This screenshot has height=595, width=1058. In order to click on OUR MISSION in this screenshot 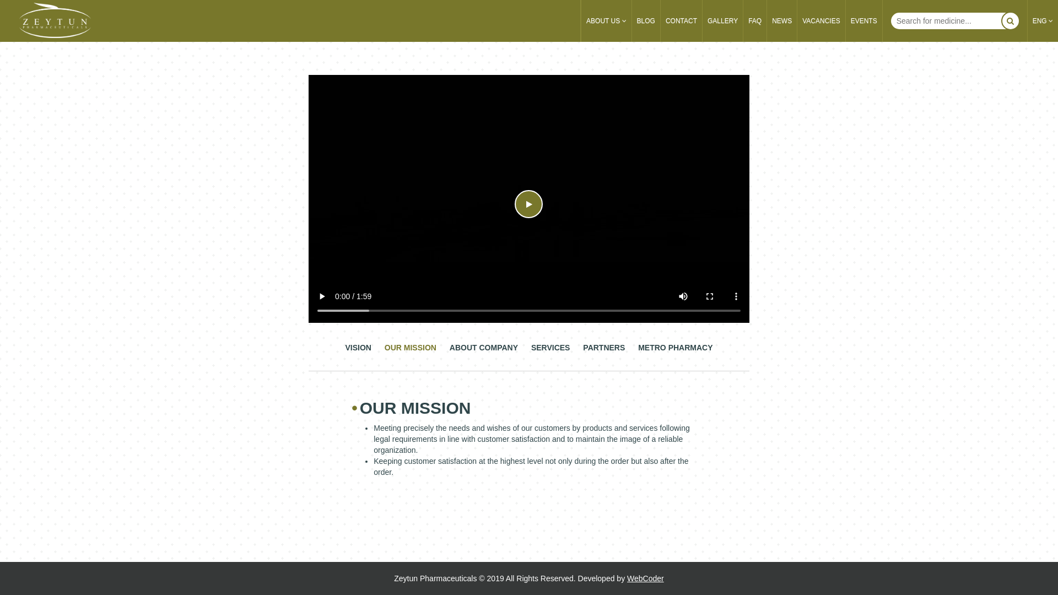, I will do `click(411, 354)`.